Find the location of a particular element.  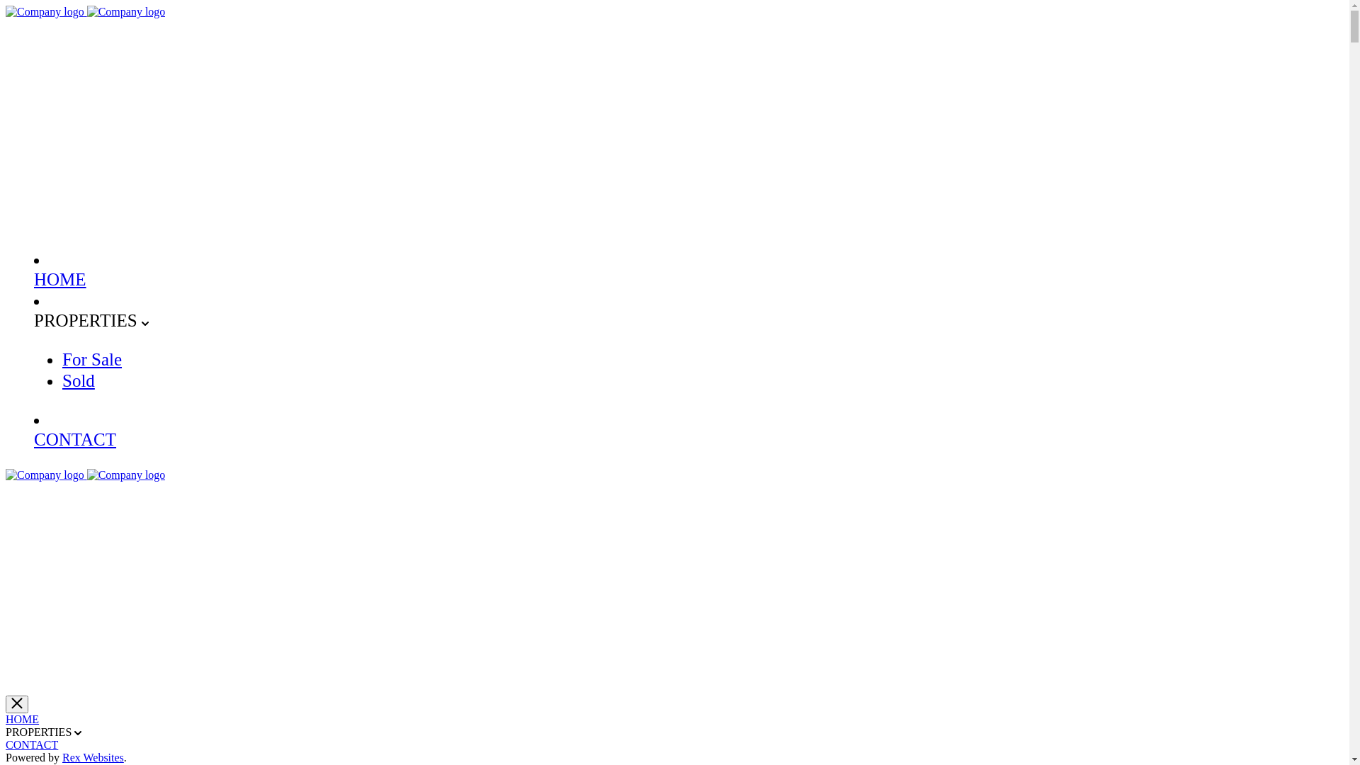

CONTACT is located at coordinates (32, 745).